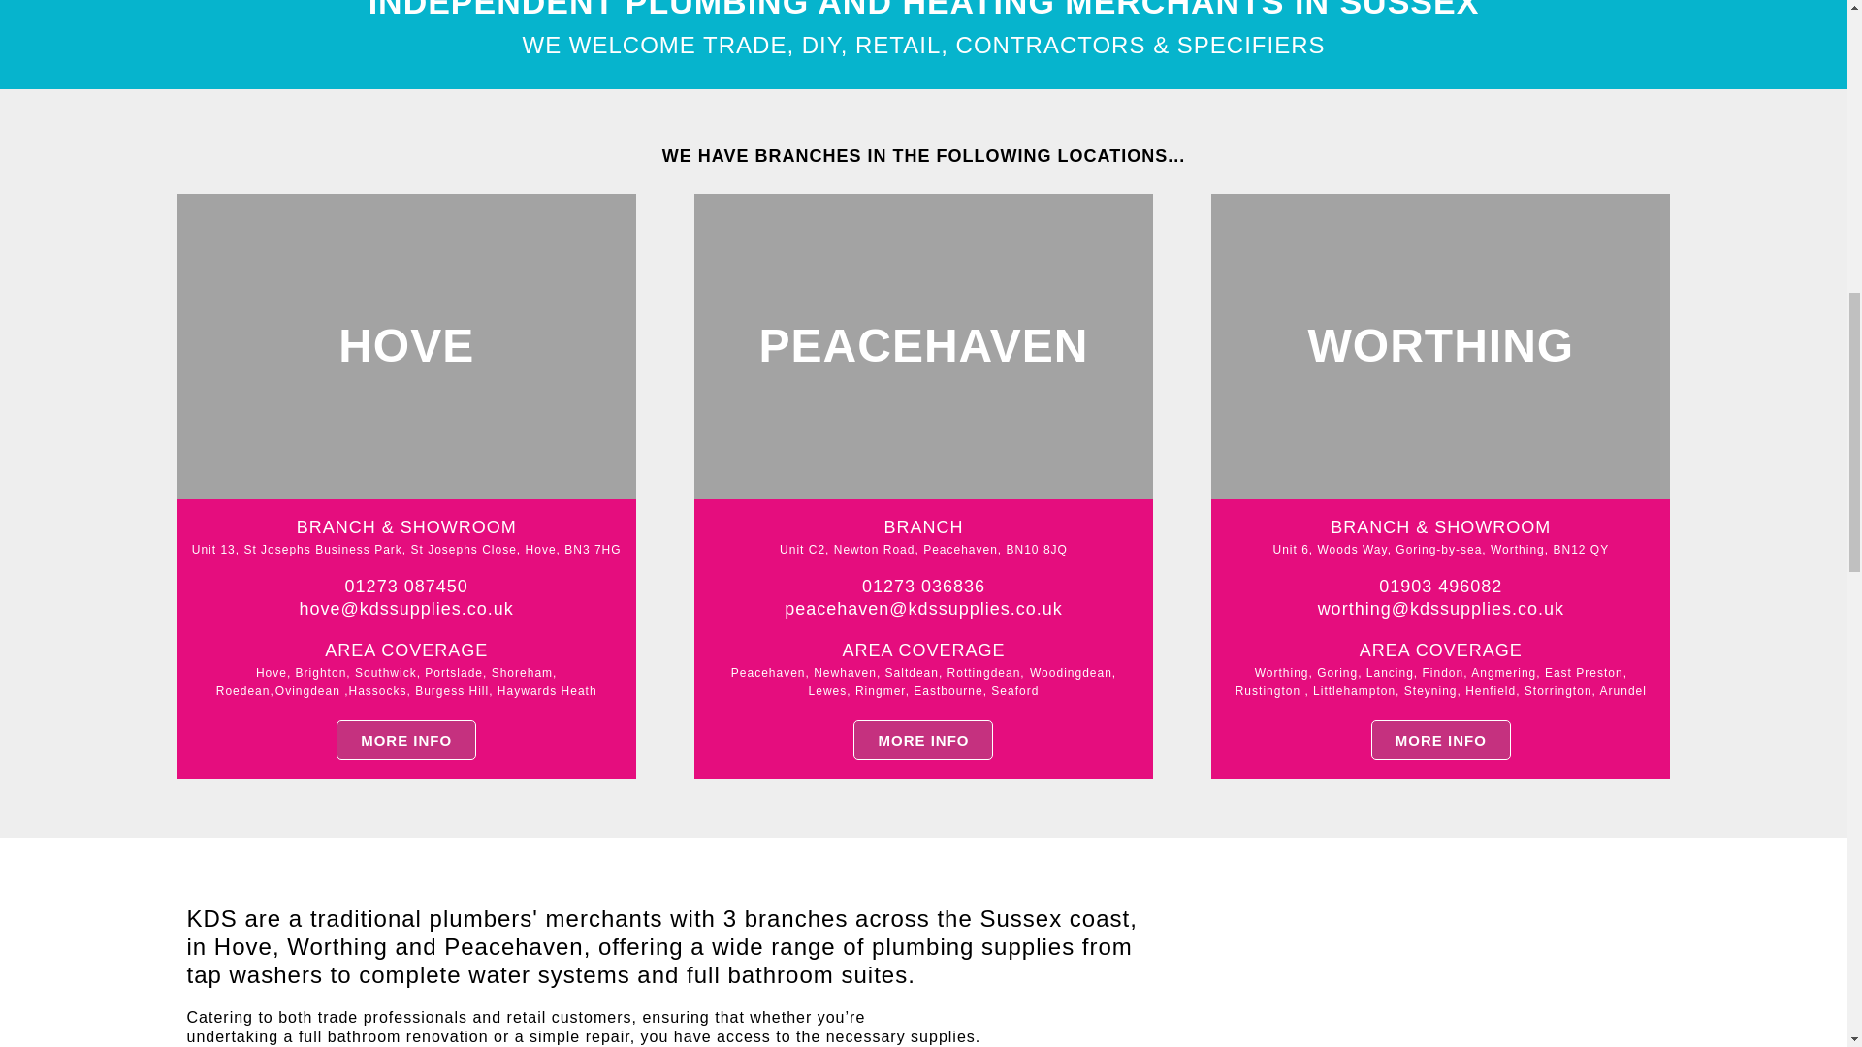 Image resolution: width=1862 pixels, height=1047 pixels. I want to click on MORE INFO, so click(406, 741).